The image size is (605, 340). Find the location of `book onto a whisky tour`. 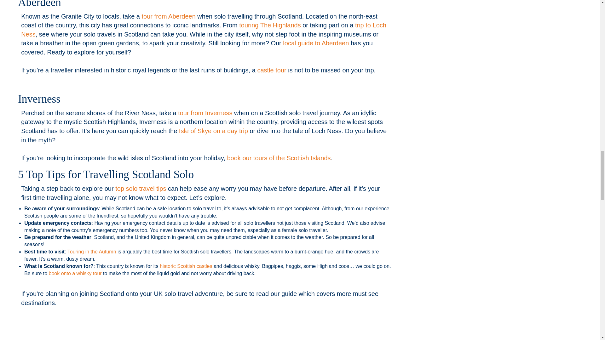

book onto a whisky tour is located at coordinates (75, 273).